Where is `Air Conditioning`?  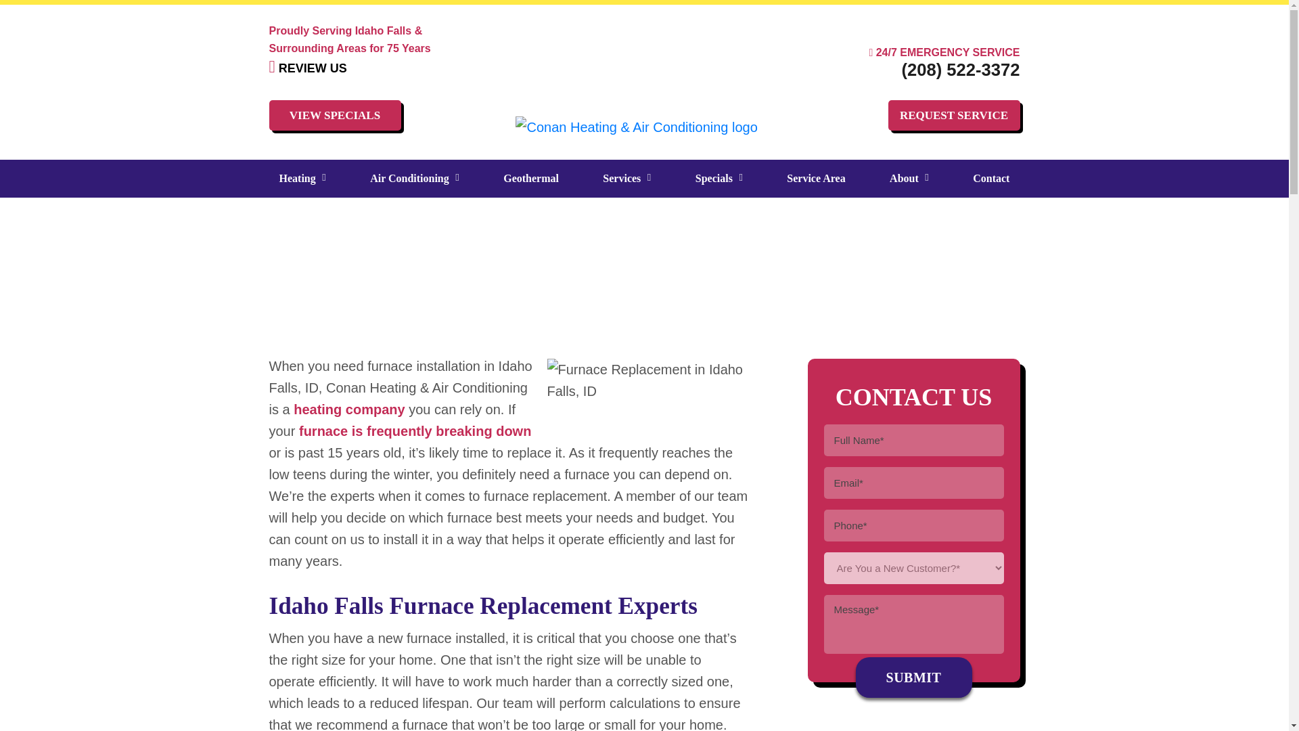
Air Conditioning is located at coordinates (414, 179).